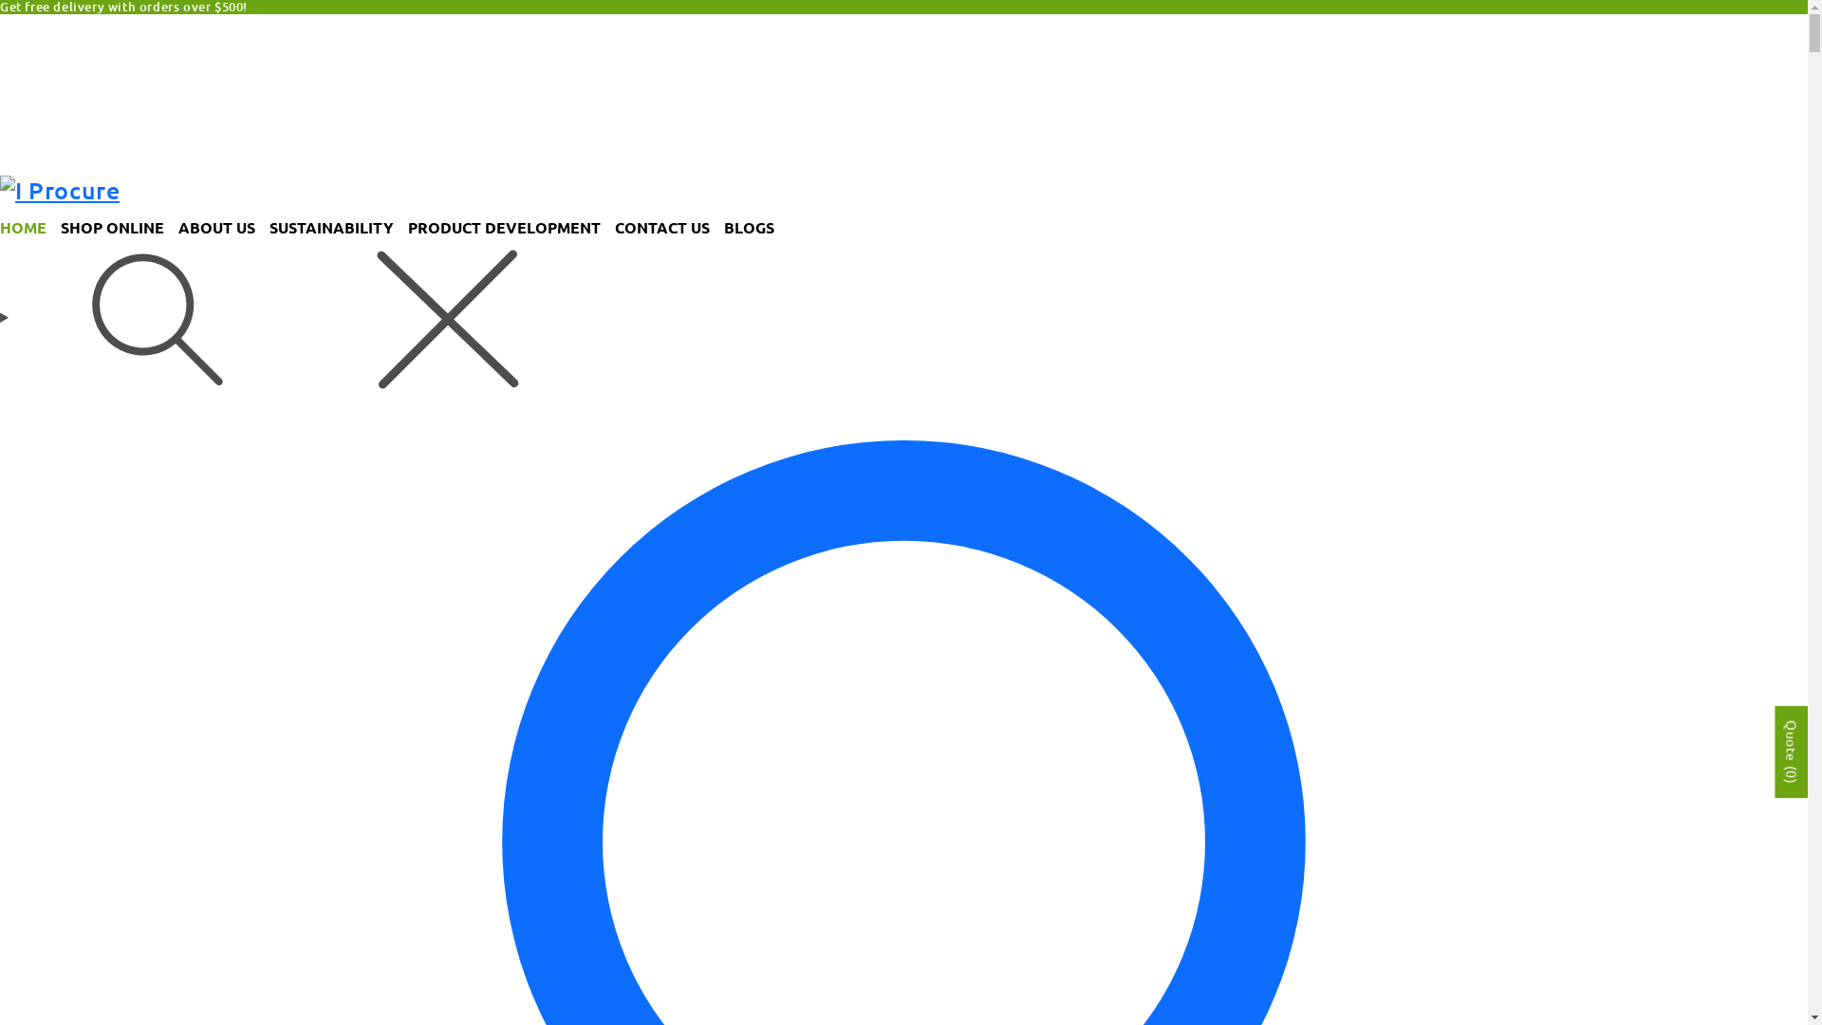 Image resolution: width=1822 pixels, height=1025 pixels. Describe the element at coordinates (120, 228) in the screenshot. I see `SHOP ONLINE` at that location.